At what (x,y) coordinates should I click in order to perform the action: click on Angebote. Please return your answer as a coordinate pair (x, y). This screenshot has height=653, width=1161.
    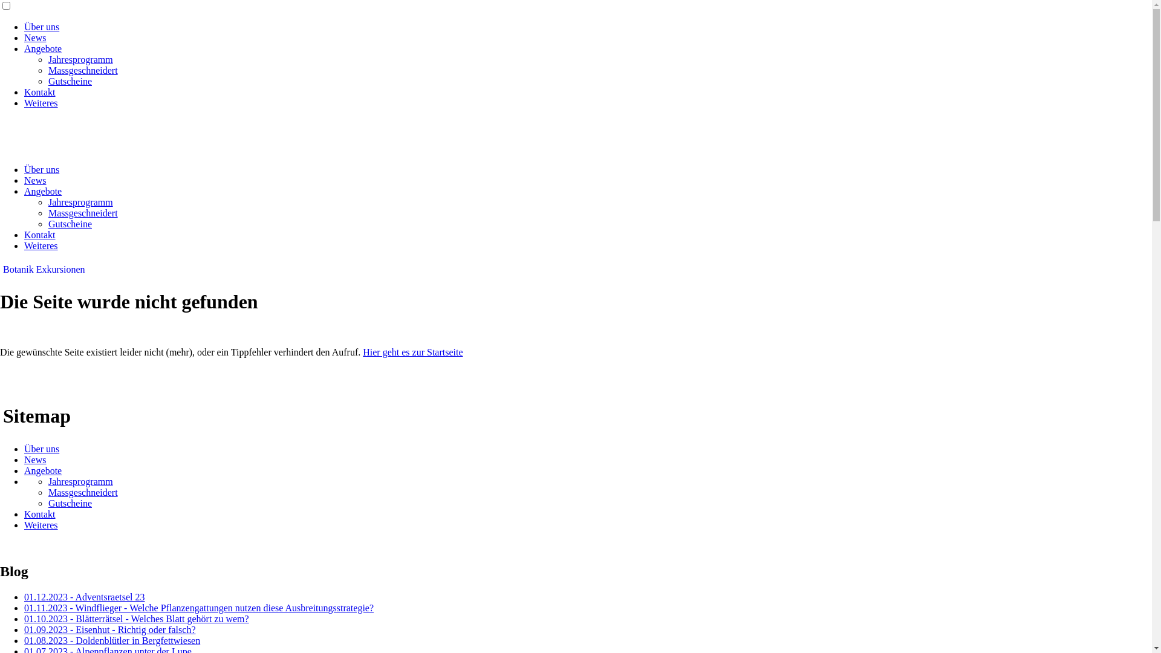
    Looking at the image, I should click on (43, 191).